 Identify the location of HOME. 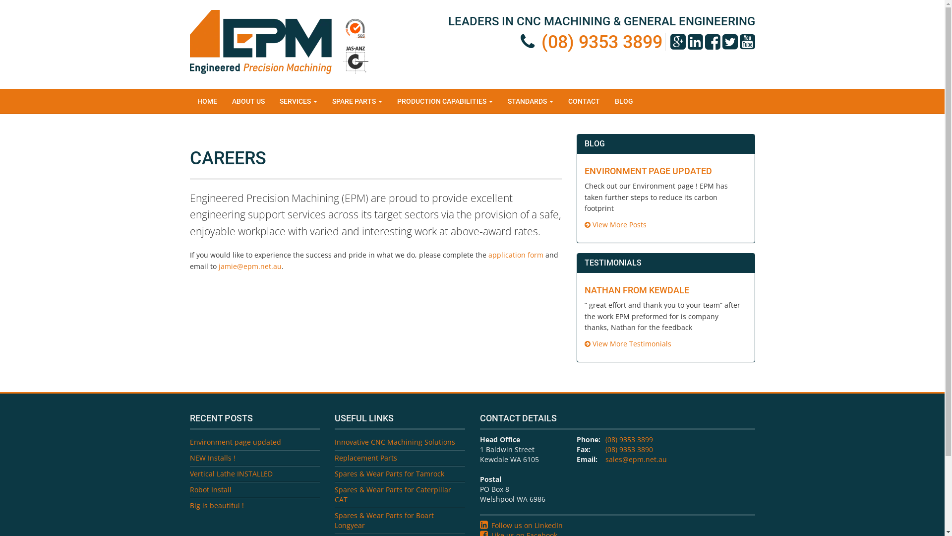
(207, 101).